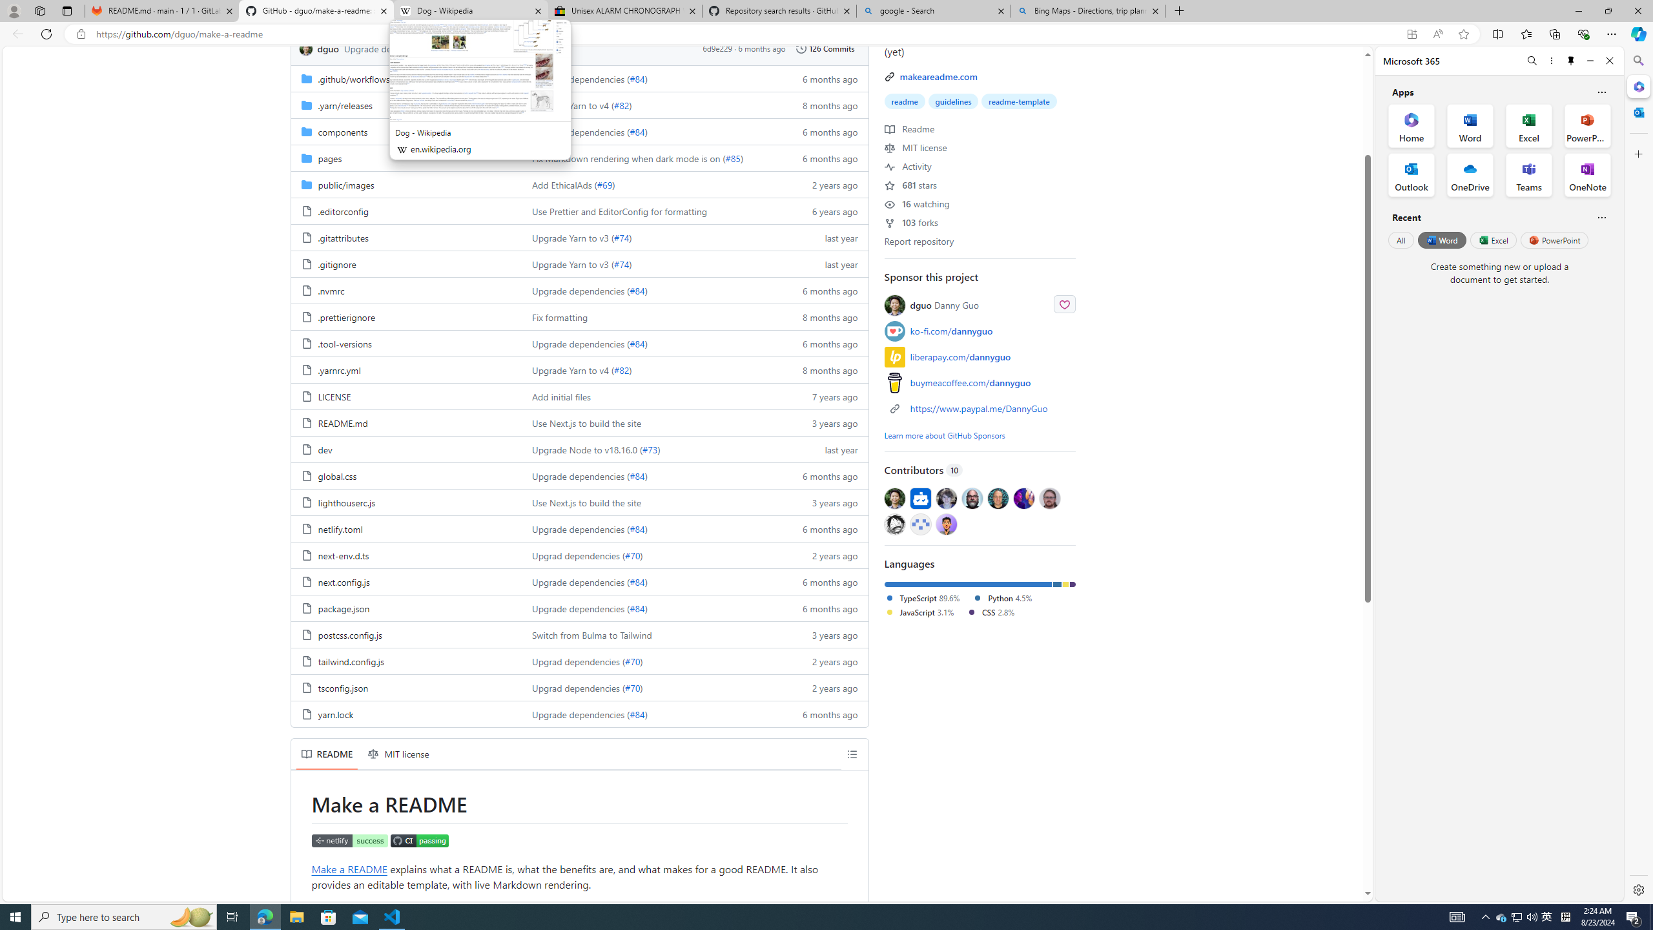  Describe the element at coordinates (579, 714) in the screenshot. I see `AutomationID: folder-row-24` at that location.